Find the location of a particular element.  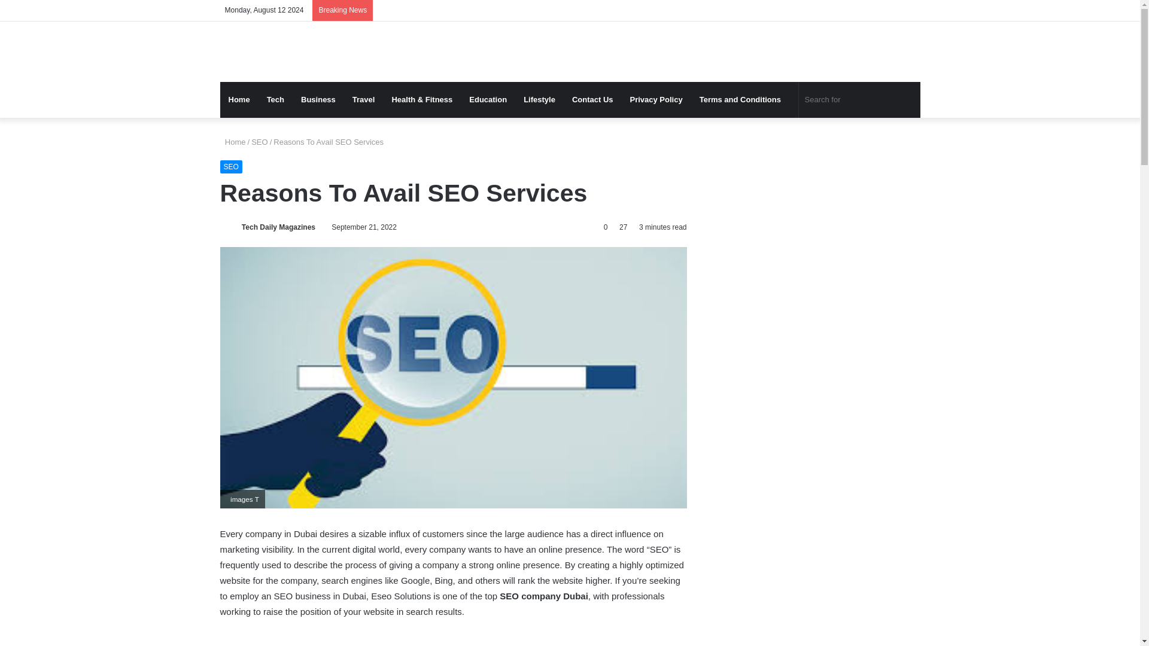

Tech is located at coordinates (275, 99).